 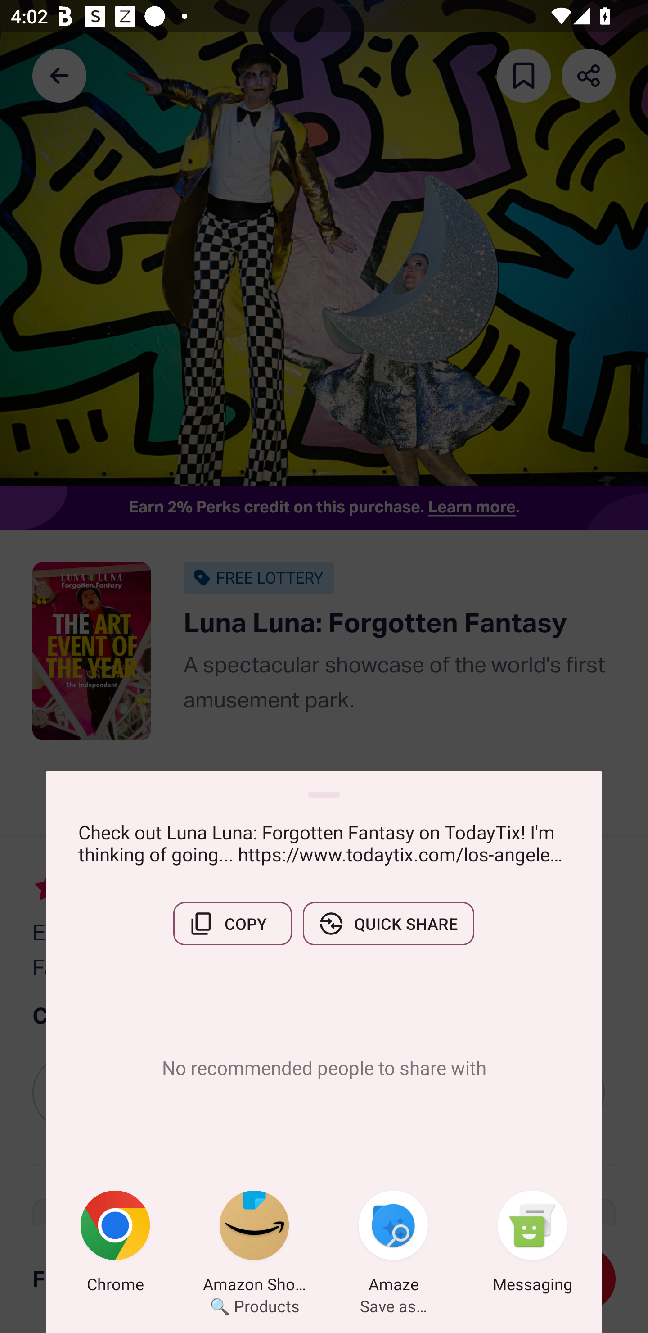 I want to click on Amazon Shopping 🔍 Products, so click(x=254, y=1244).